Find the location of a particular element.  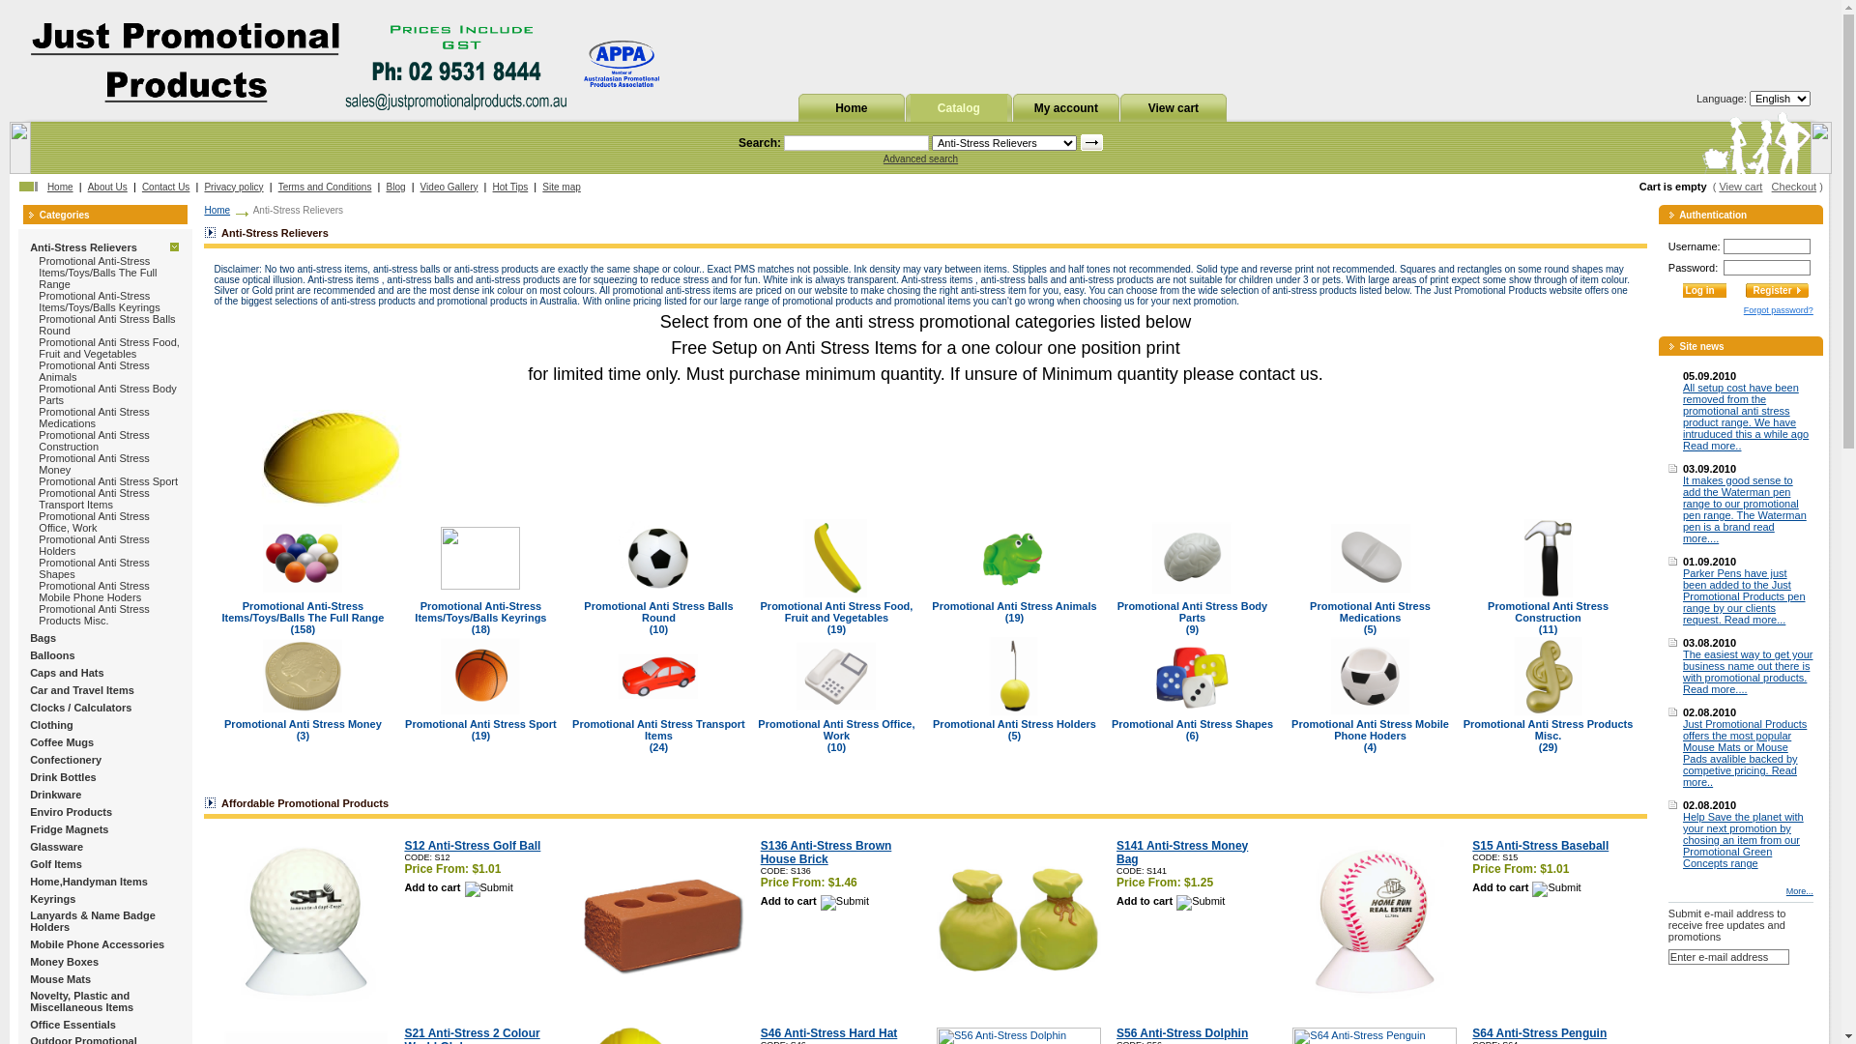

Novelty, Plastic and Miscellaneous Items is located at coordinates (81, 1001).